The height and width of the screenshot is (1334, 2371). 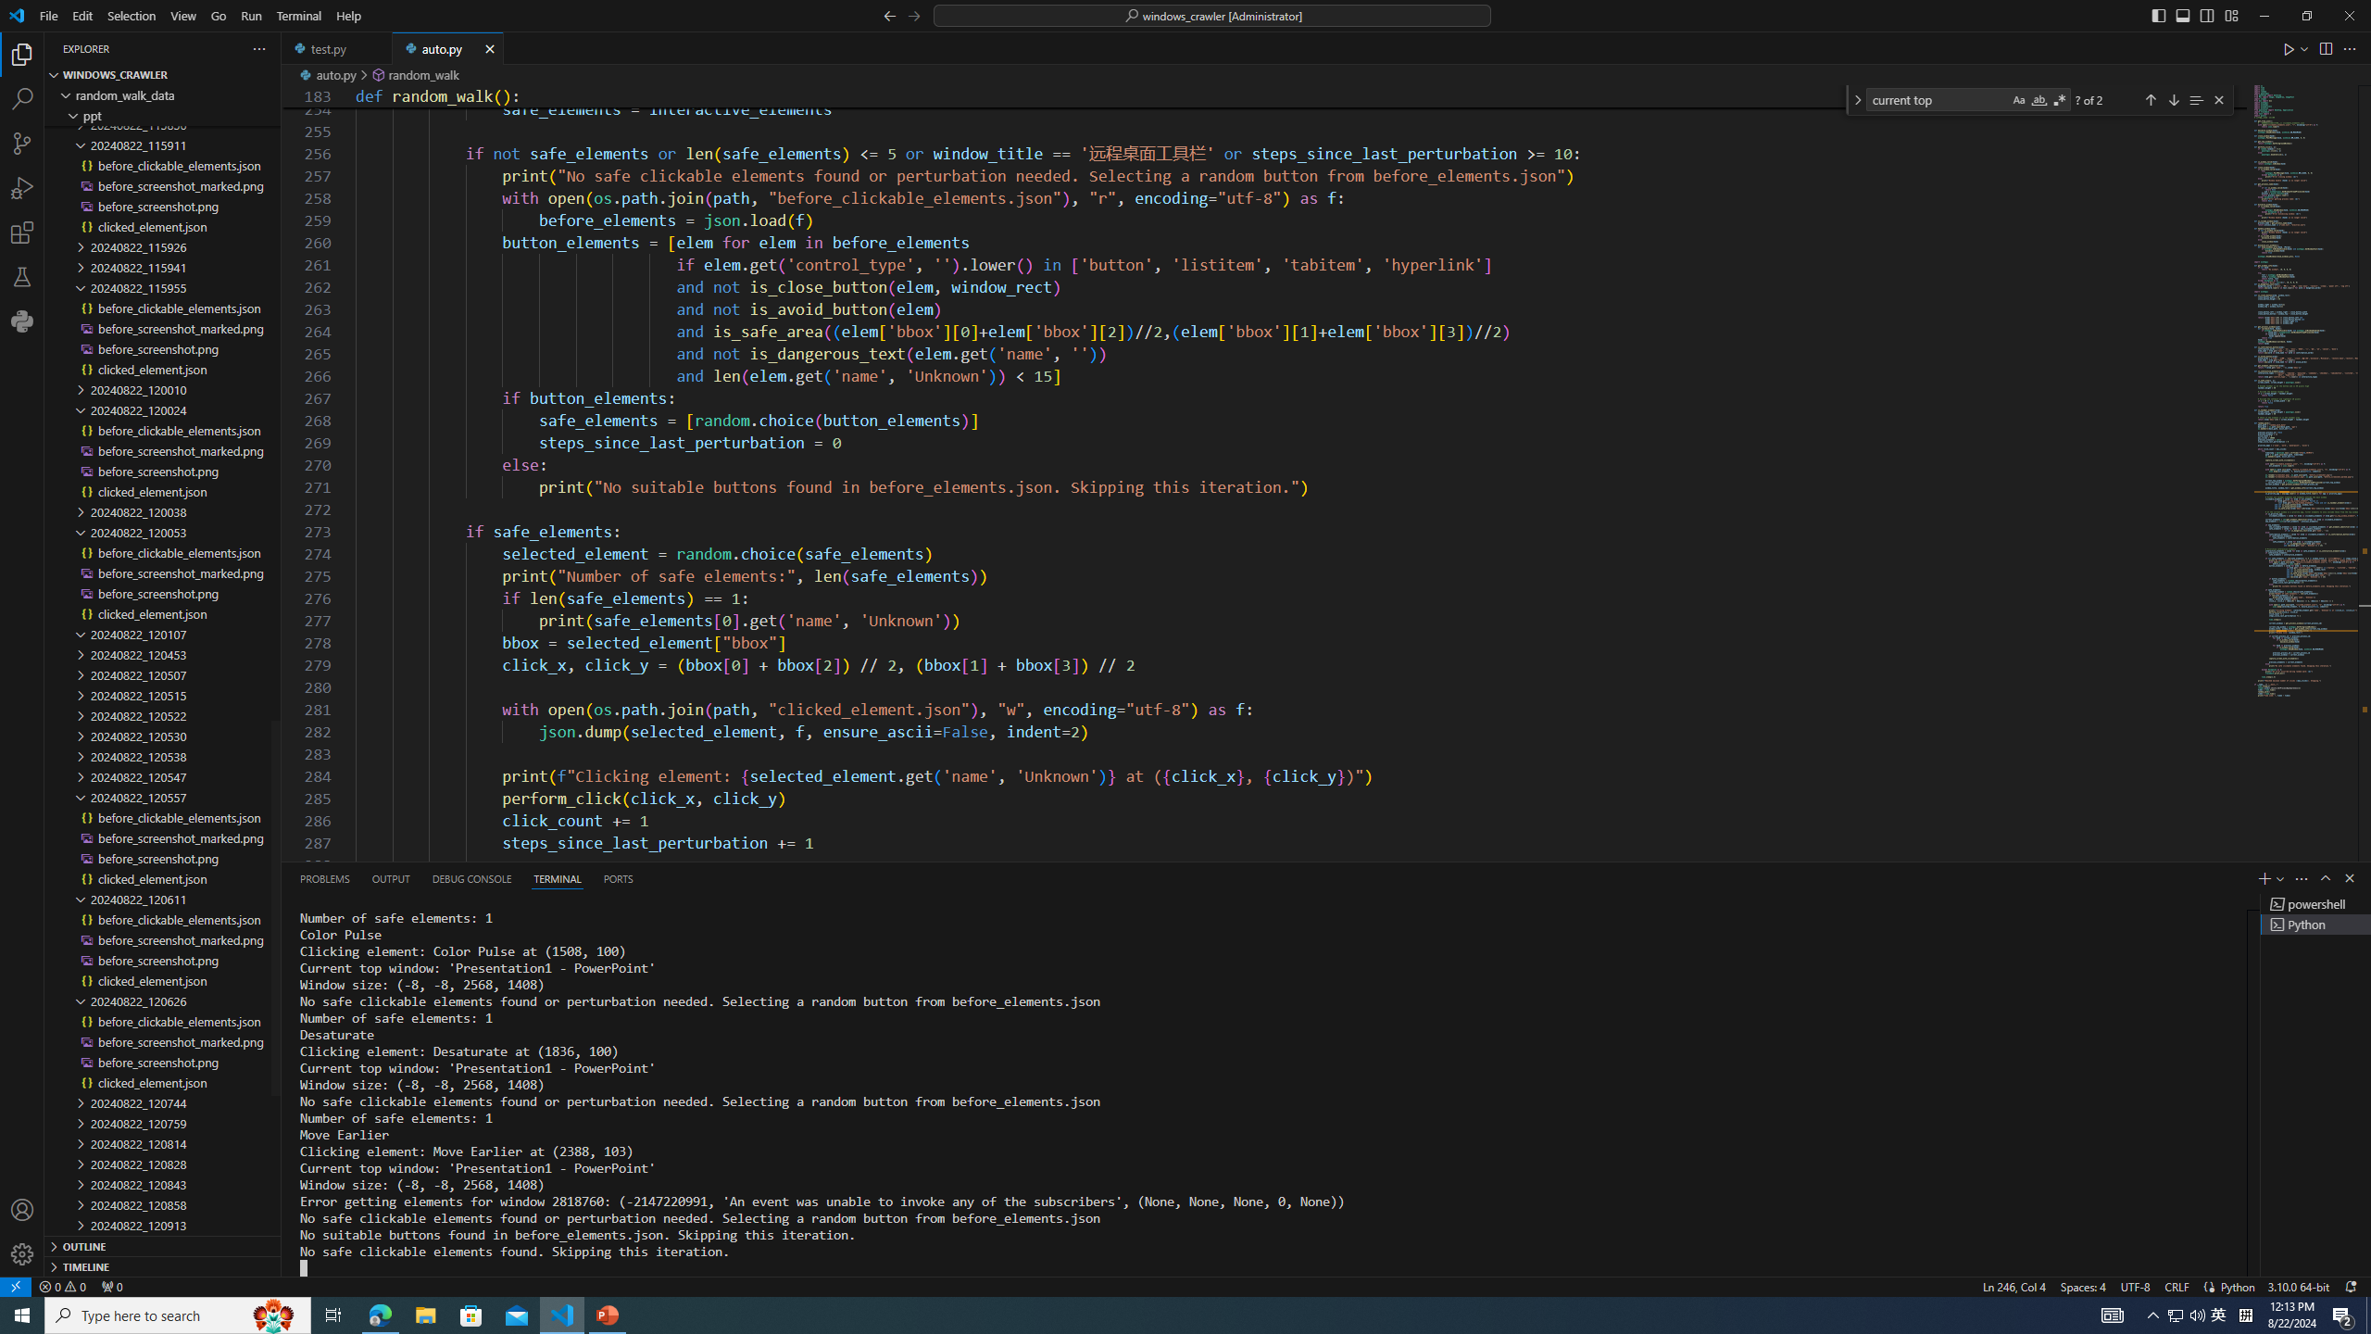 I want to click on Hide Panel, so click(x=2349, y=878).